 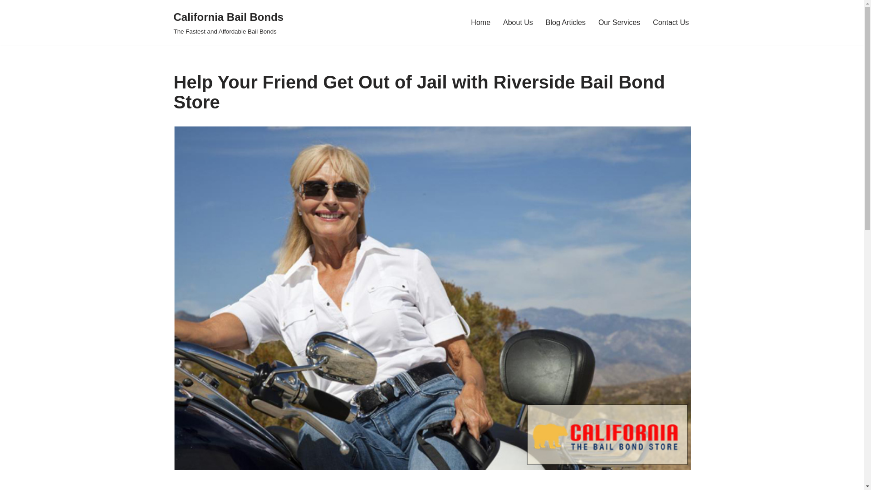 What do you see at coordinates (518, 22) in the screenshot?
I see `Skip to content` at bounding box center [518, 22].